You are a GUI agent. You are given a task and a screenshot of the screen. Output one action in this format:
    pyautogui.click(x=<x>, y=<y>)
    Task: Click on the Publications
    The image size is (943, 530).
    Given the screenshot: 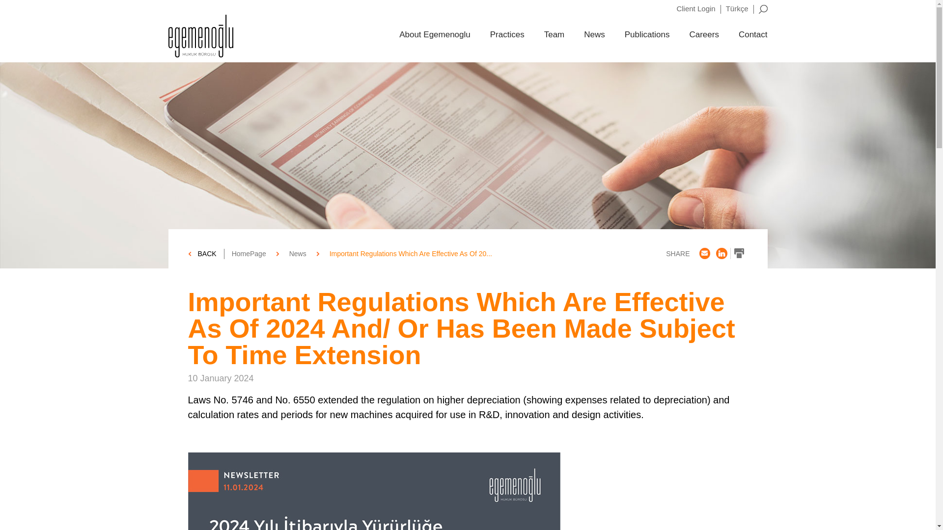 What is the action you would take?
    pyautogui.click(x=647, y=35)
    